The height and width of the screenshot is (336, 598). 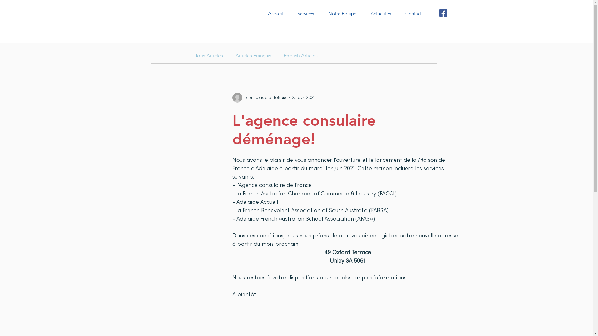 I want to click on Services, so click(x=306, y=14).